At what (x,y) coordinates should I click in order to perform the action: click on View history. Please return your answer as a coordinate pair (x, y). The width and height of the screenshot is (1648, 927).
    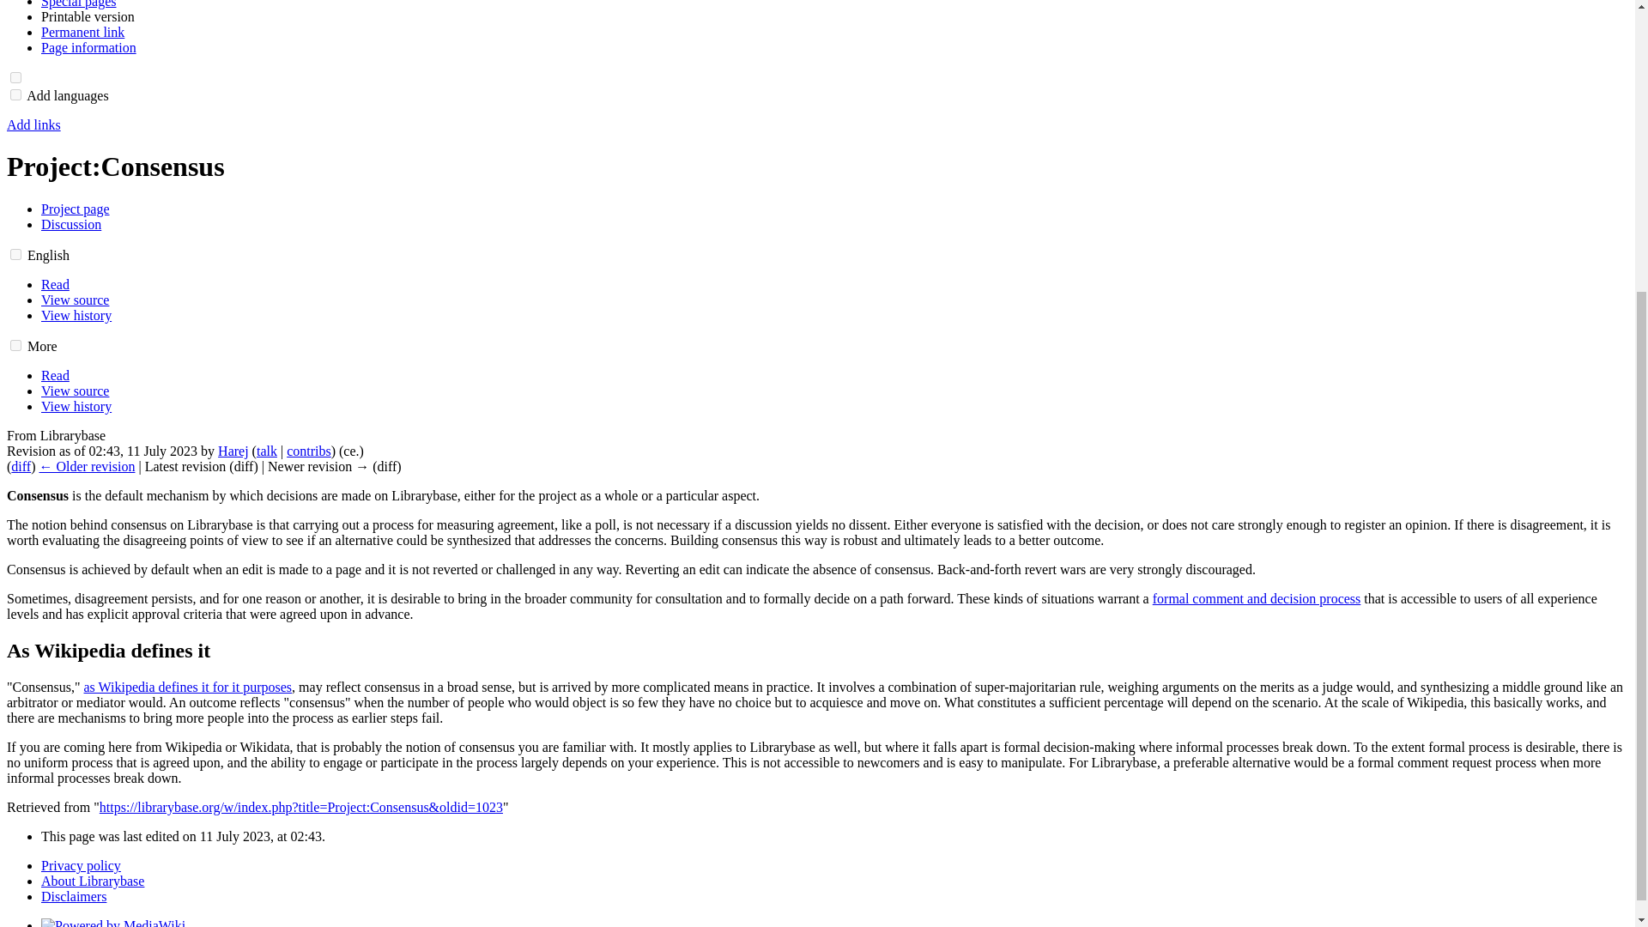
    Looking at the image, I should click on (76, 406).